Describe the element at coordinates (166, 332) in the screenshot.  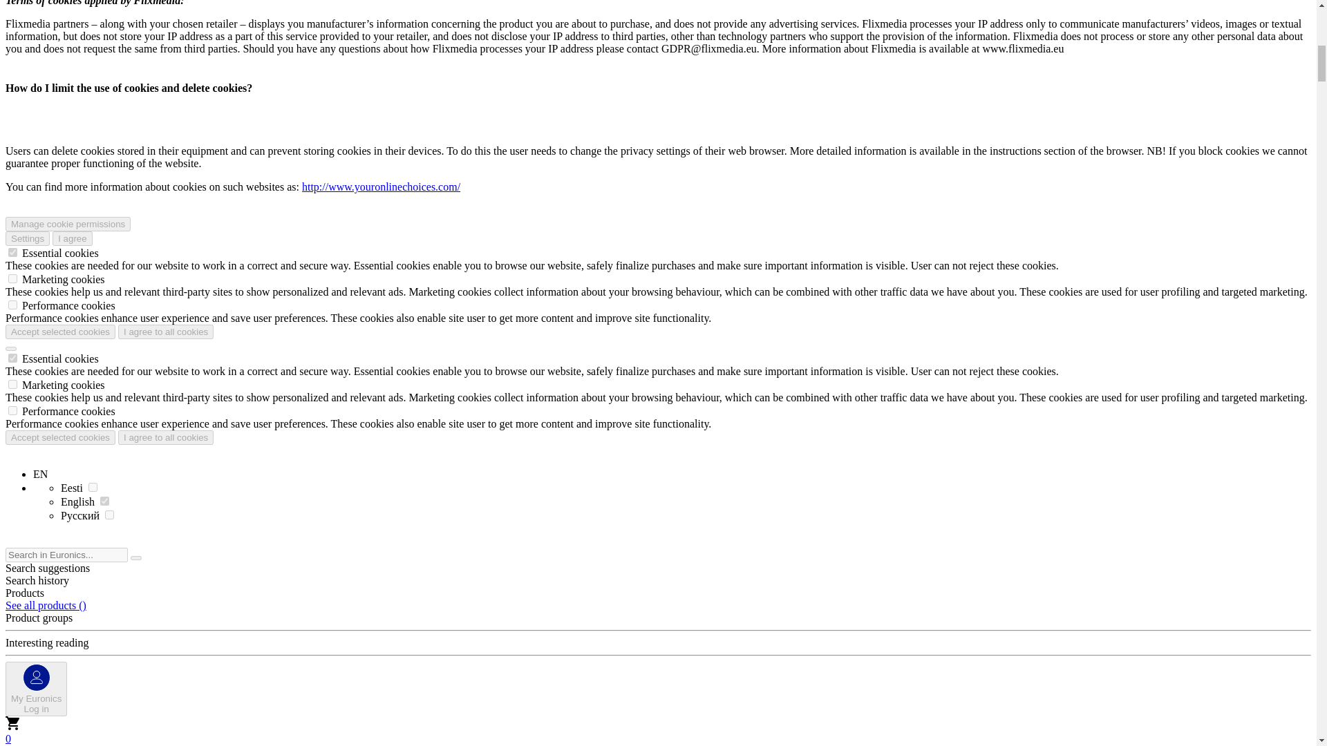
I see `I agree to all cookies` at that location.